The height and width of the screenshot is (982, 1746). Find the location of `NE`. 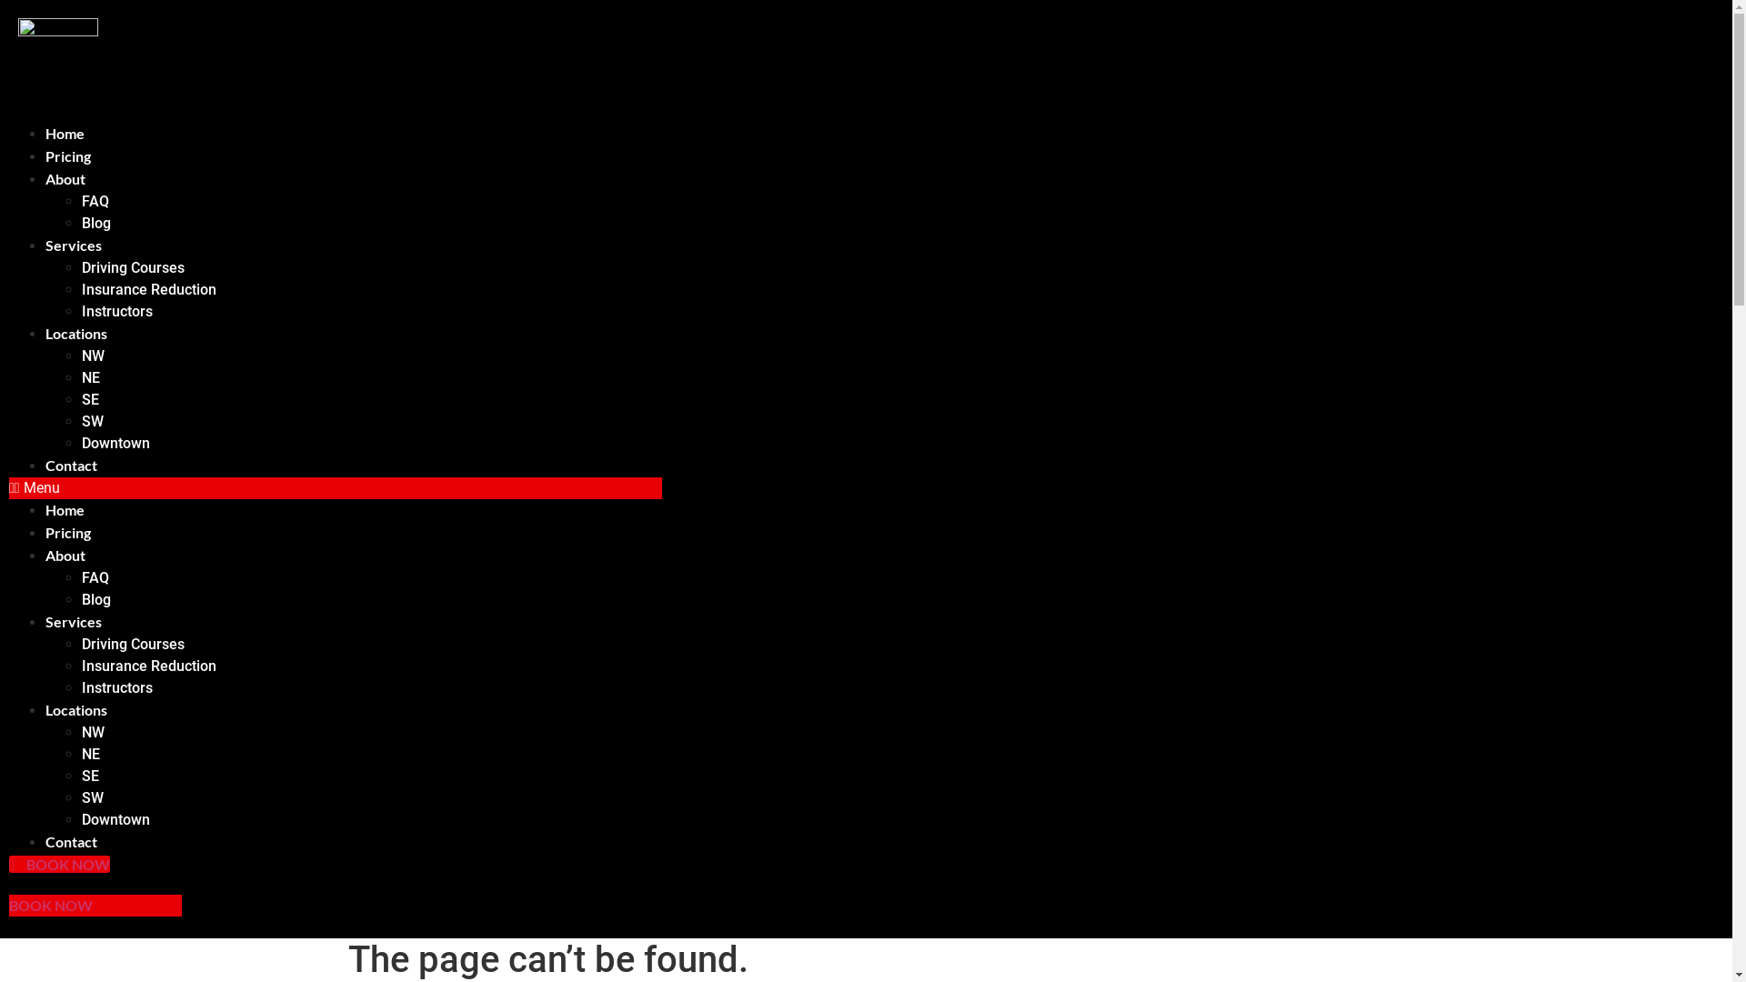

NE is located at coordinates (91, 755).